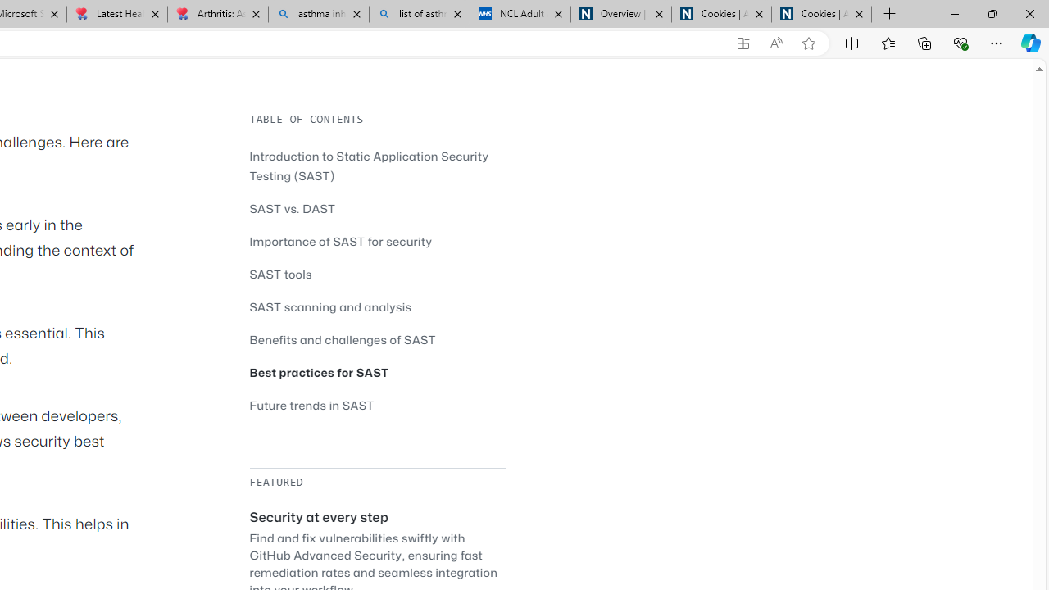  What do you see at coordinates (420, 15) in the screenshot?
I see `list of asthma inhalers uk - Search` at bounding box center [420, 15].